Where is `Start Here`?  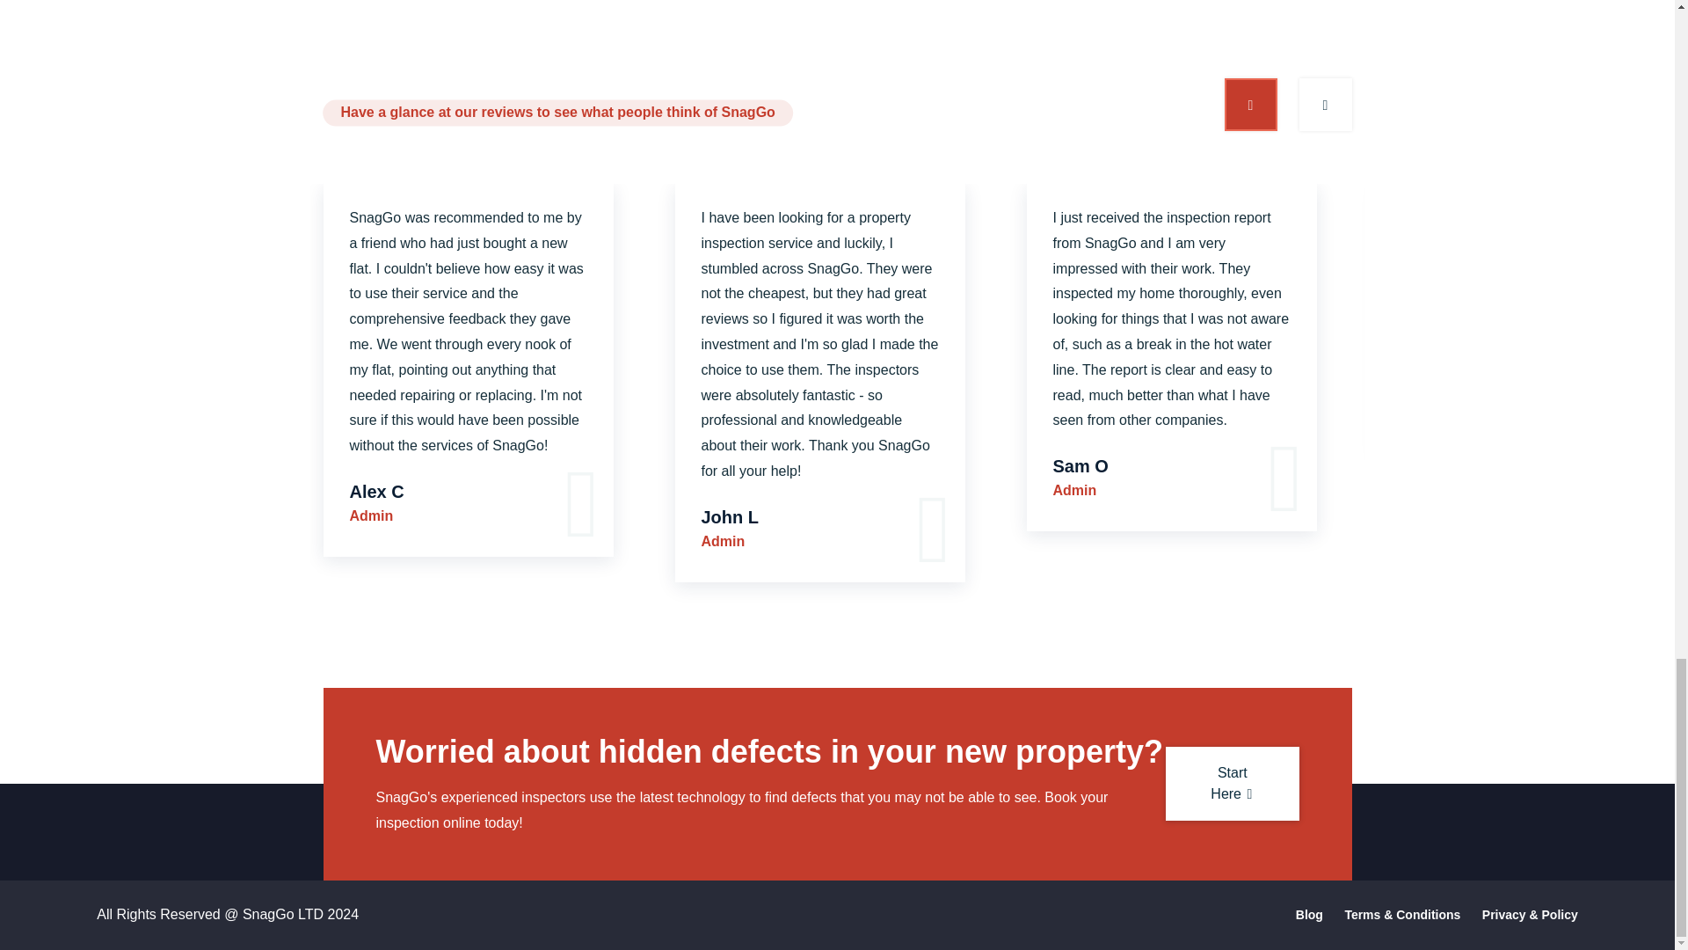
Start Here is located at coordinates (1232, 783).